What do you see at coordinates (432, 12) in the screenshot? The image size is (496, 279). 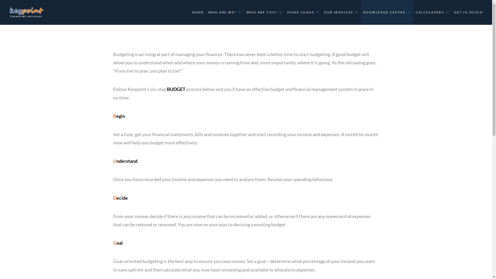 I see `CALCULATORS` at bounding box center [432, 12].